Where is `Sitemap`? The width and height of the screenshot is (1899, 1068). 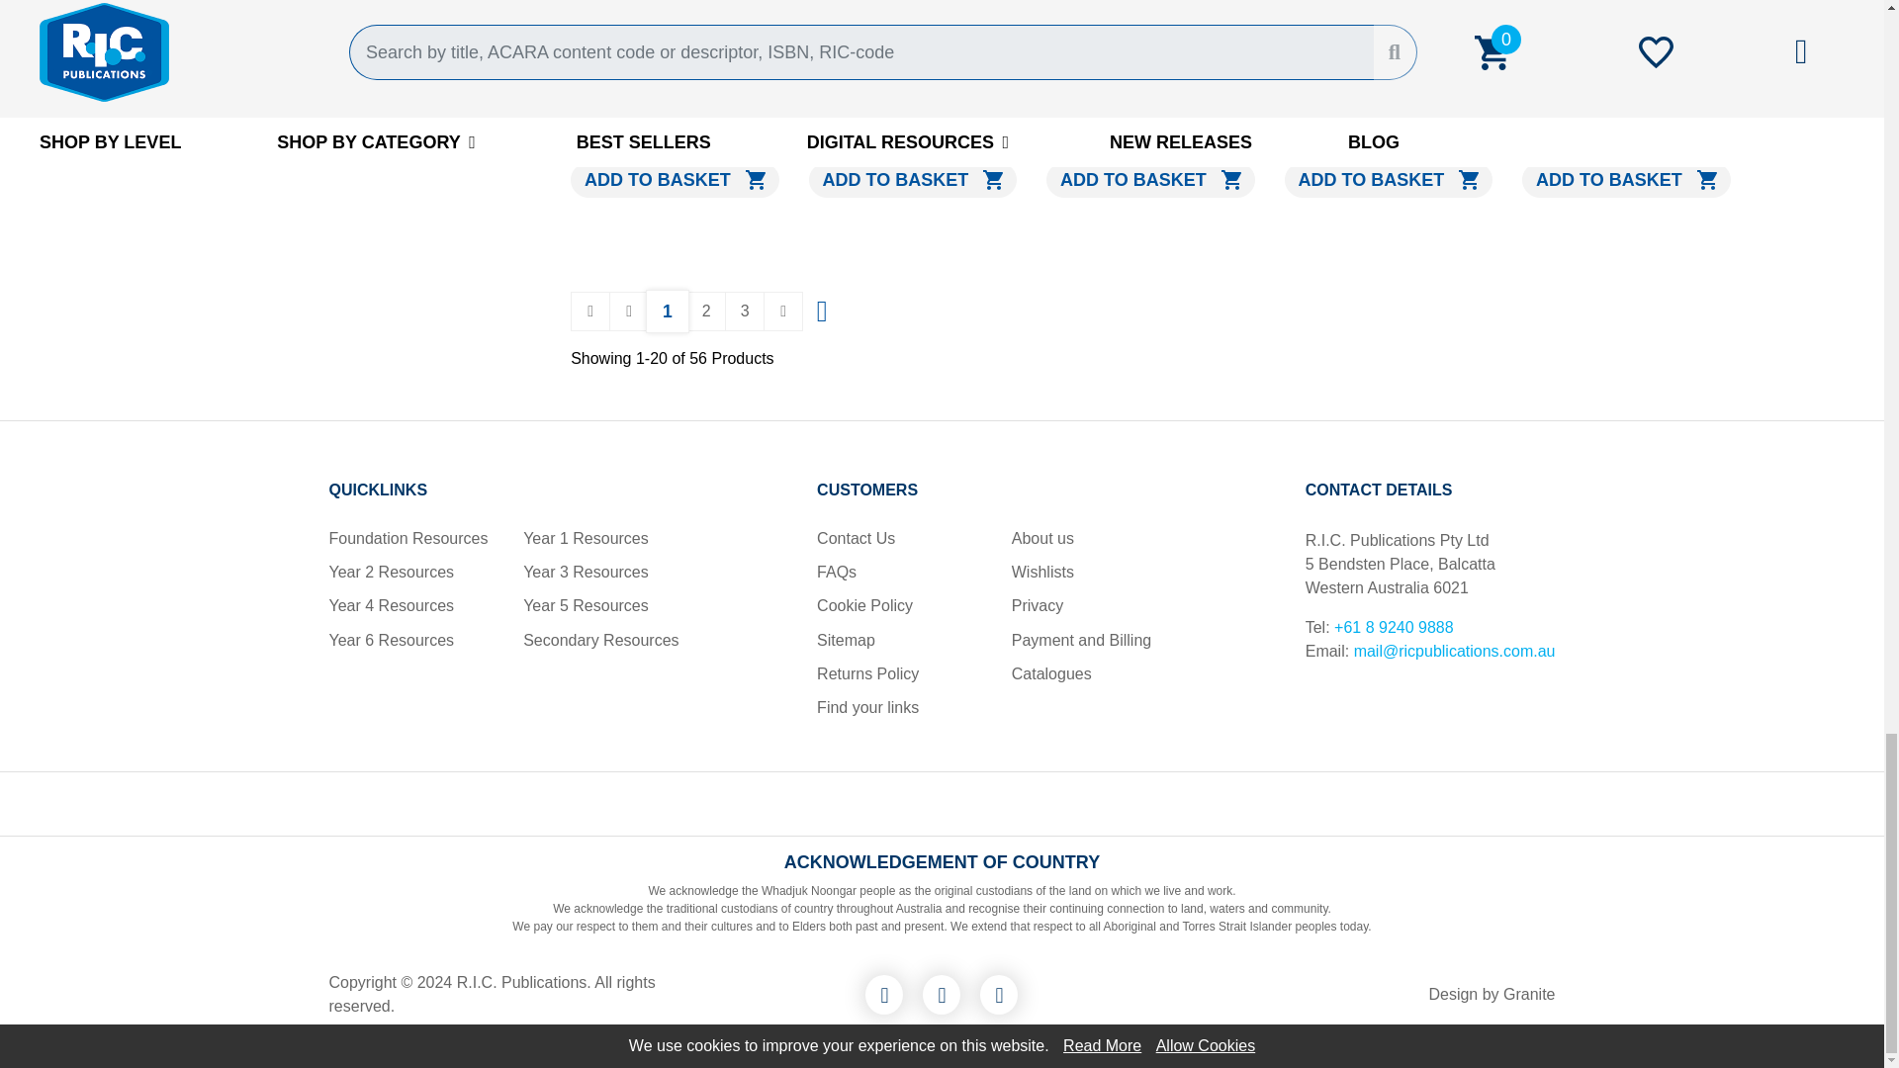 Sitemap is located at coordinates (846, 640).